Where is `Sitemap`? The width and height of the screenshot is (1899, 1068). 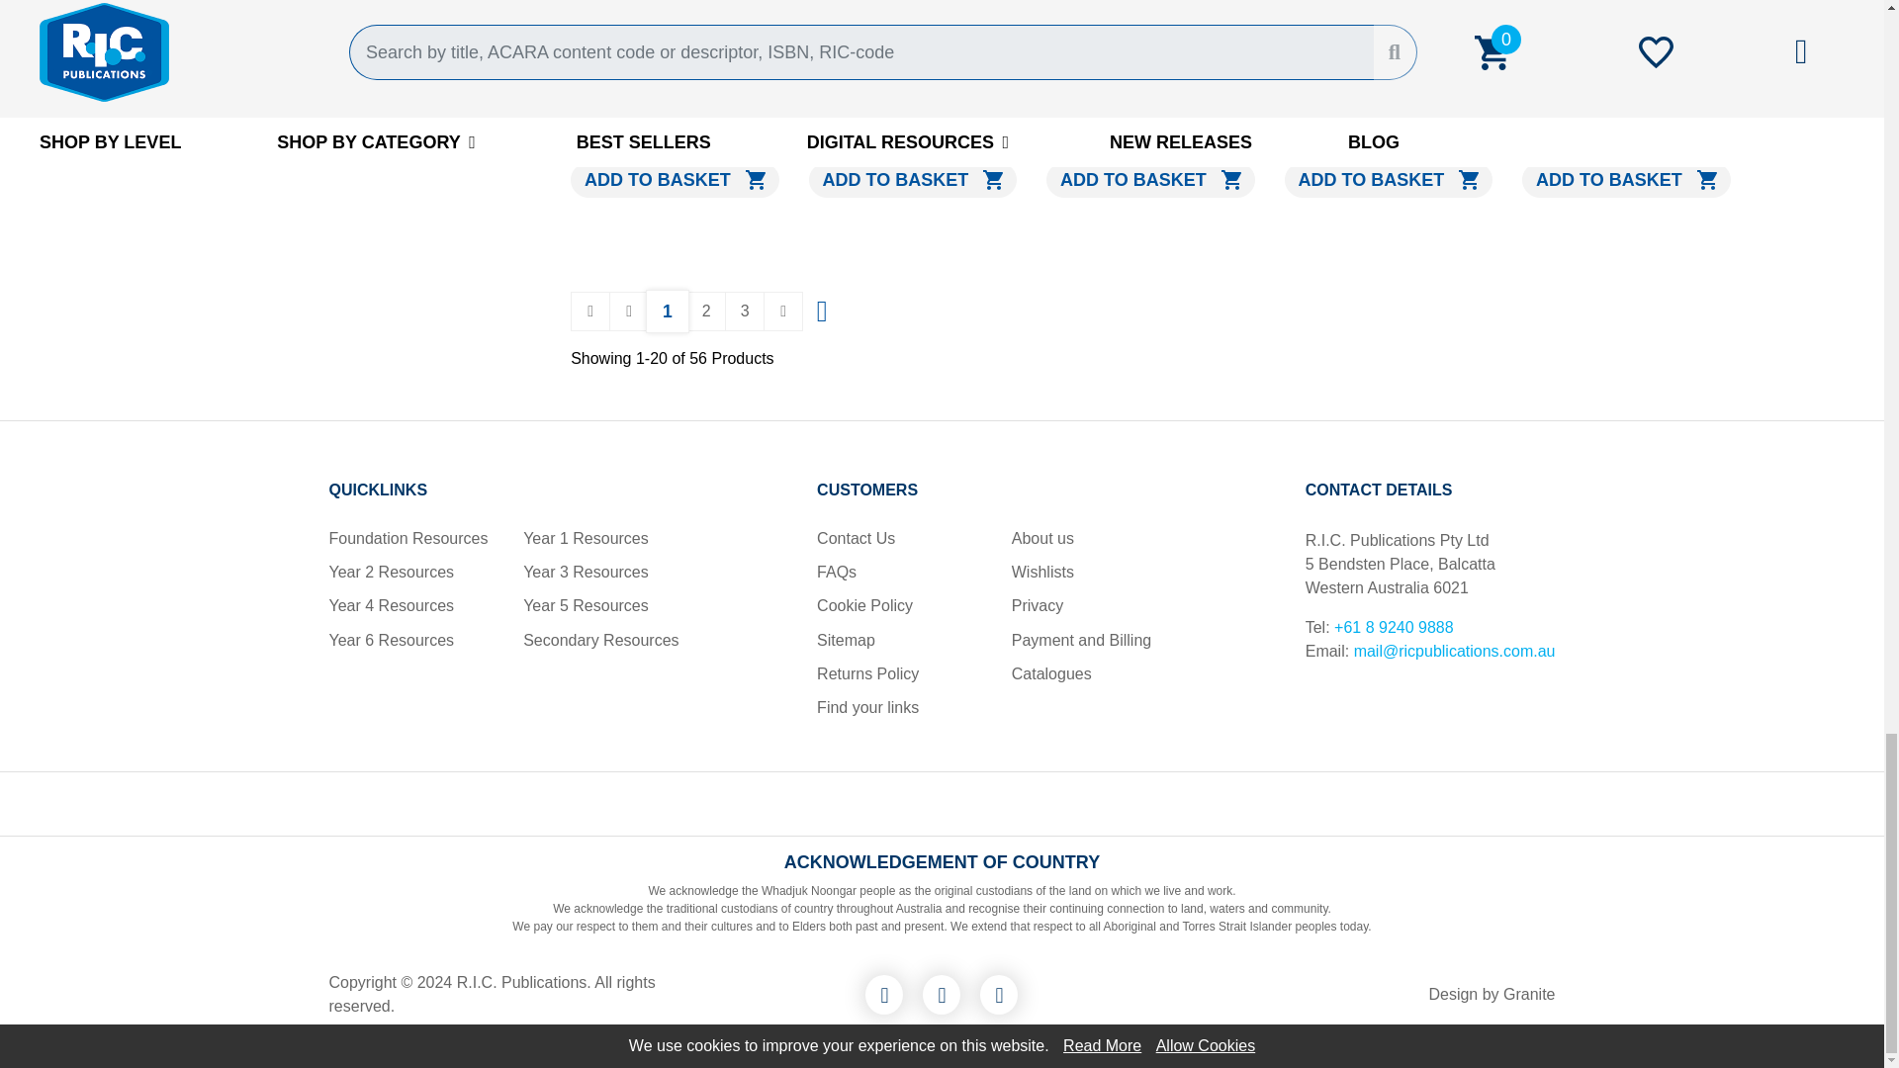 Sitemap is located at coordinates (846, 640).